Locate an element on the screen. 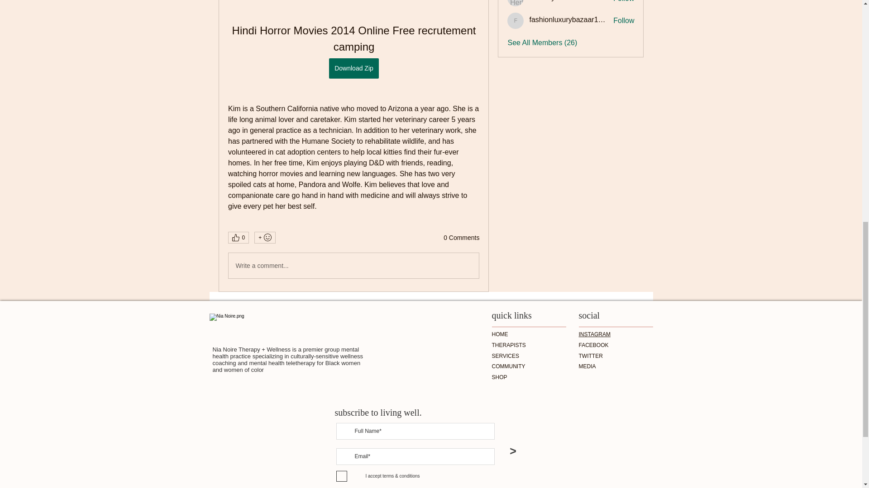 This screenshot has width=869, height=488. Follow is located at coordinates (624, 21).